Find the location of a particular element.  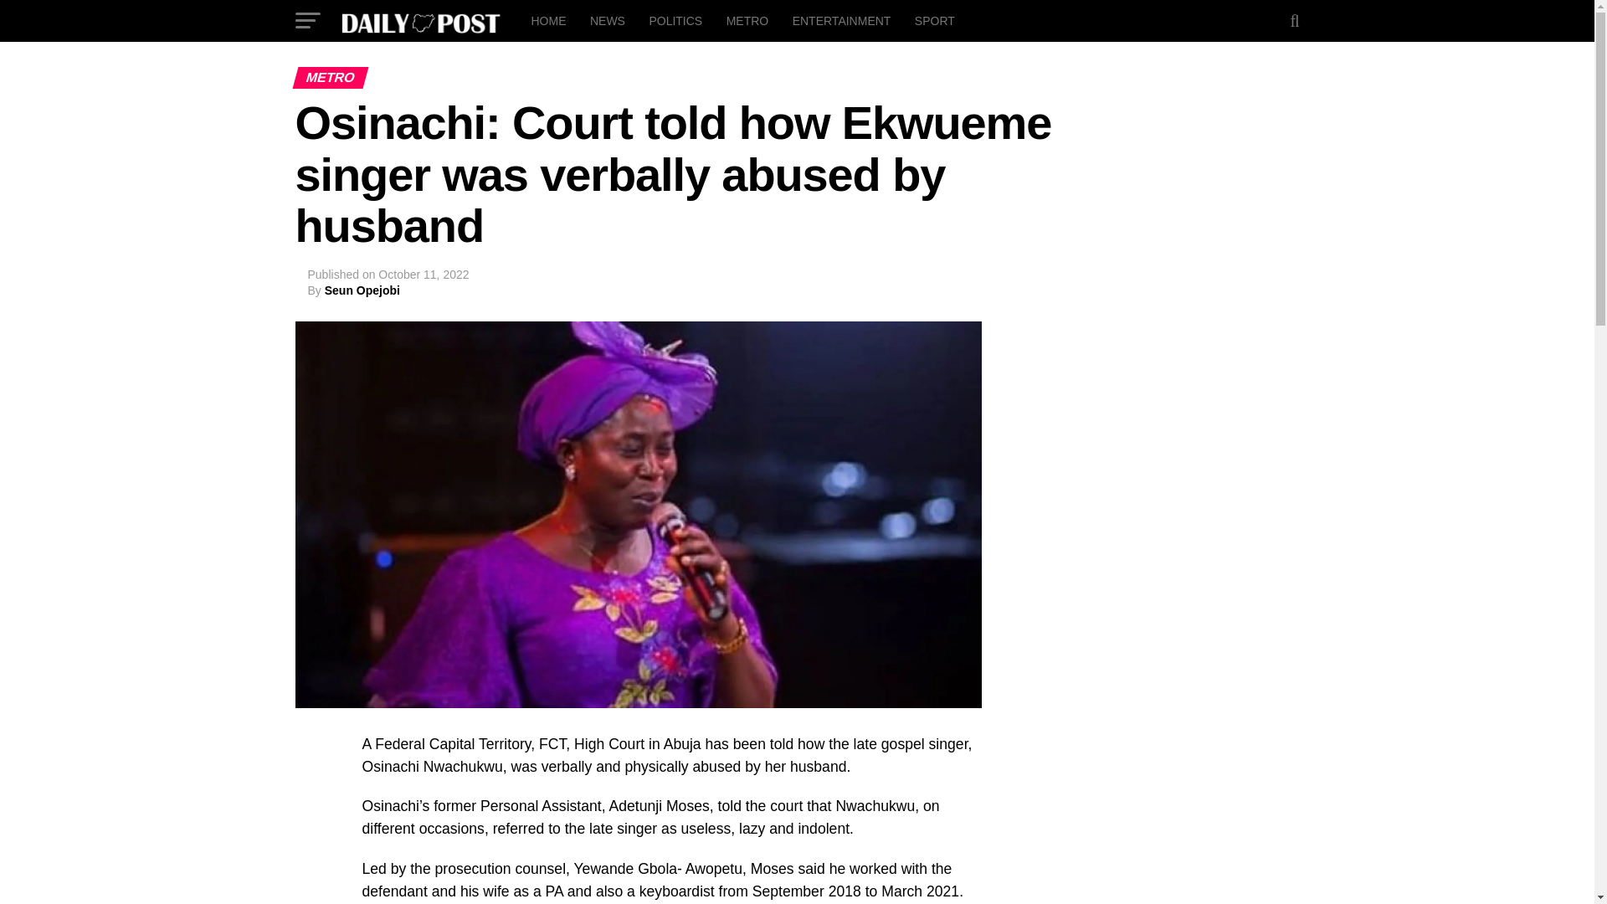

HOME is located at coordinates (547, 20).